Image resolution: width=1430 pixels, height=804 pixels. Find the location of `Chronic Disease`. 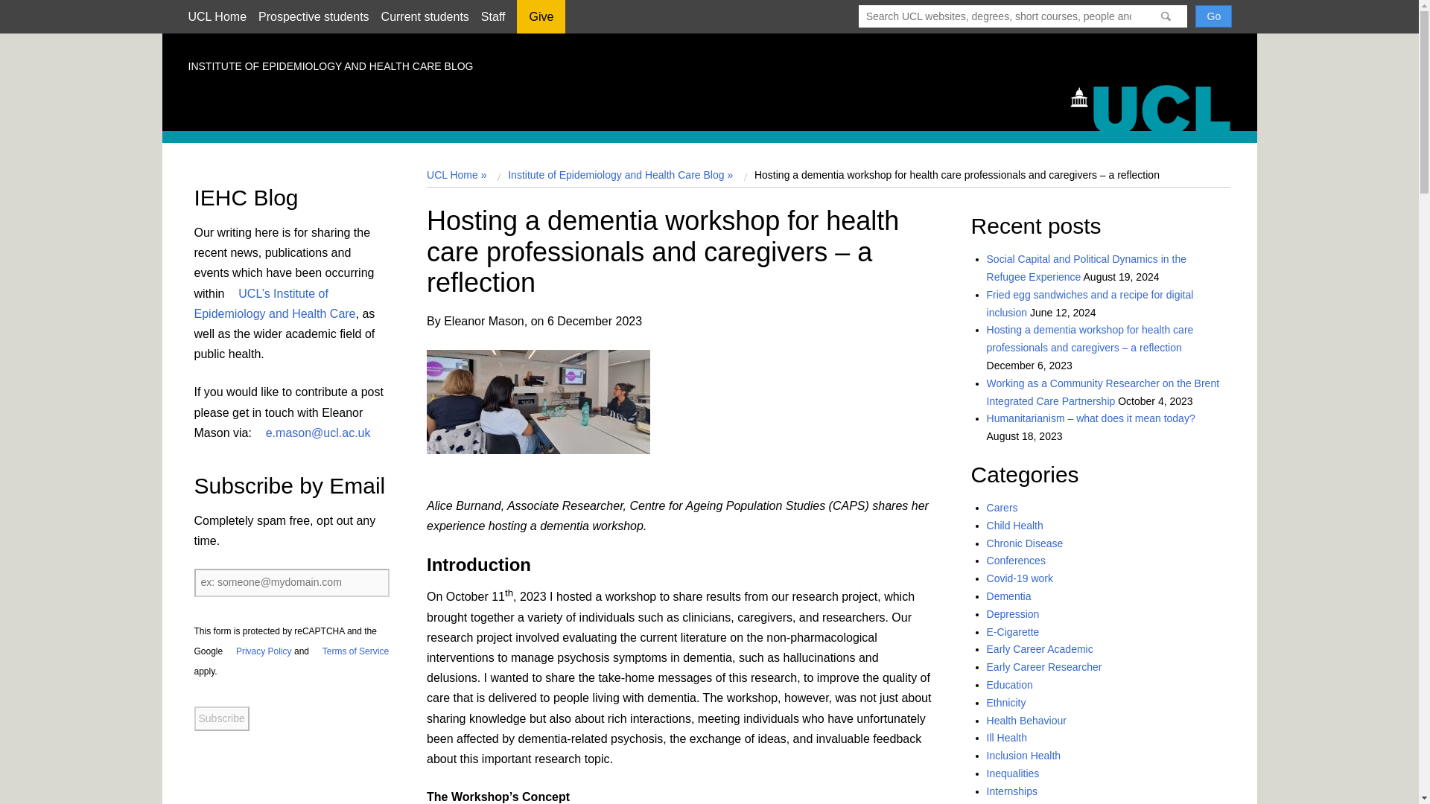

Chronic Disease is located at coordinates (1025, 543).